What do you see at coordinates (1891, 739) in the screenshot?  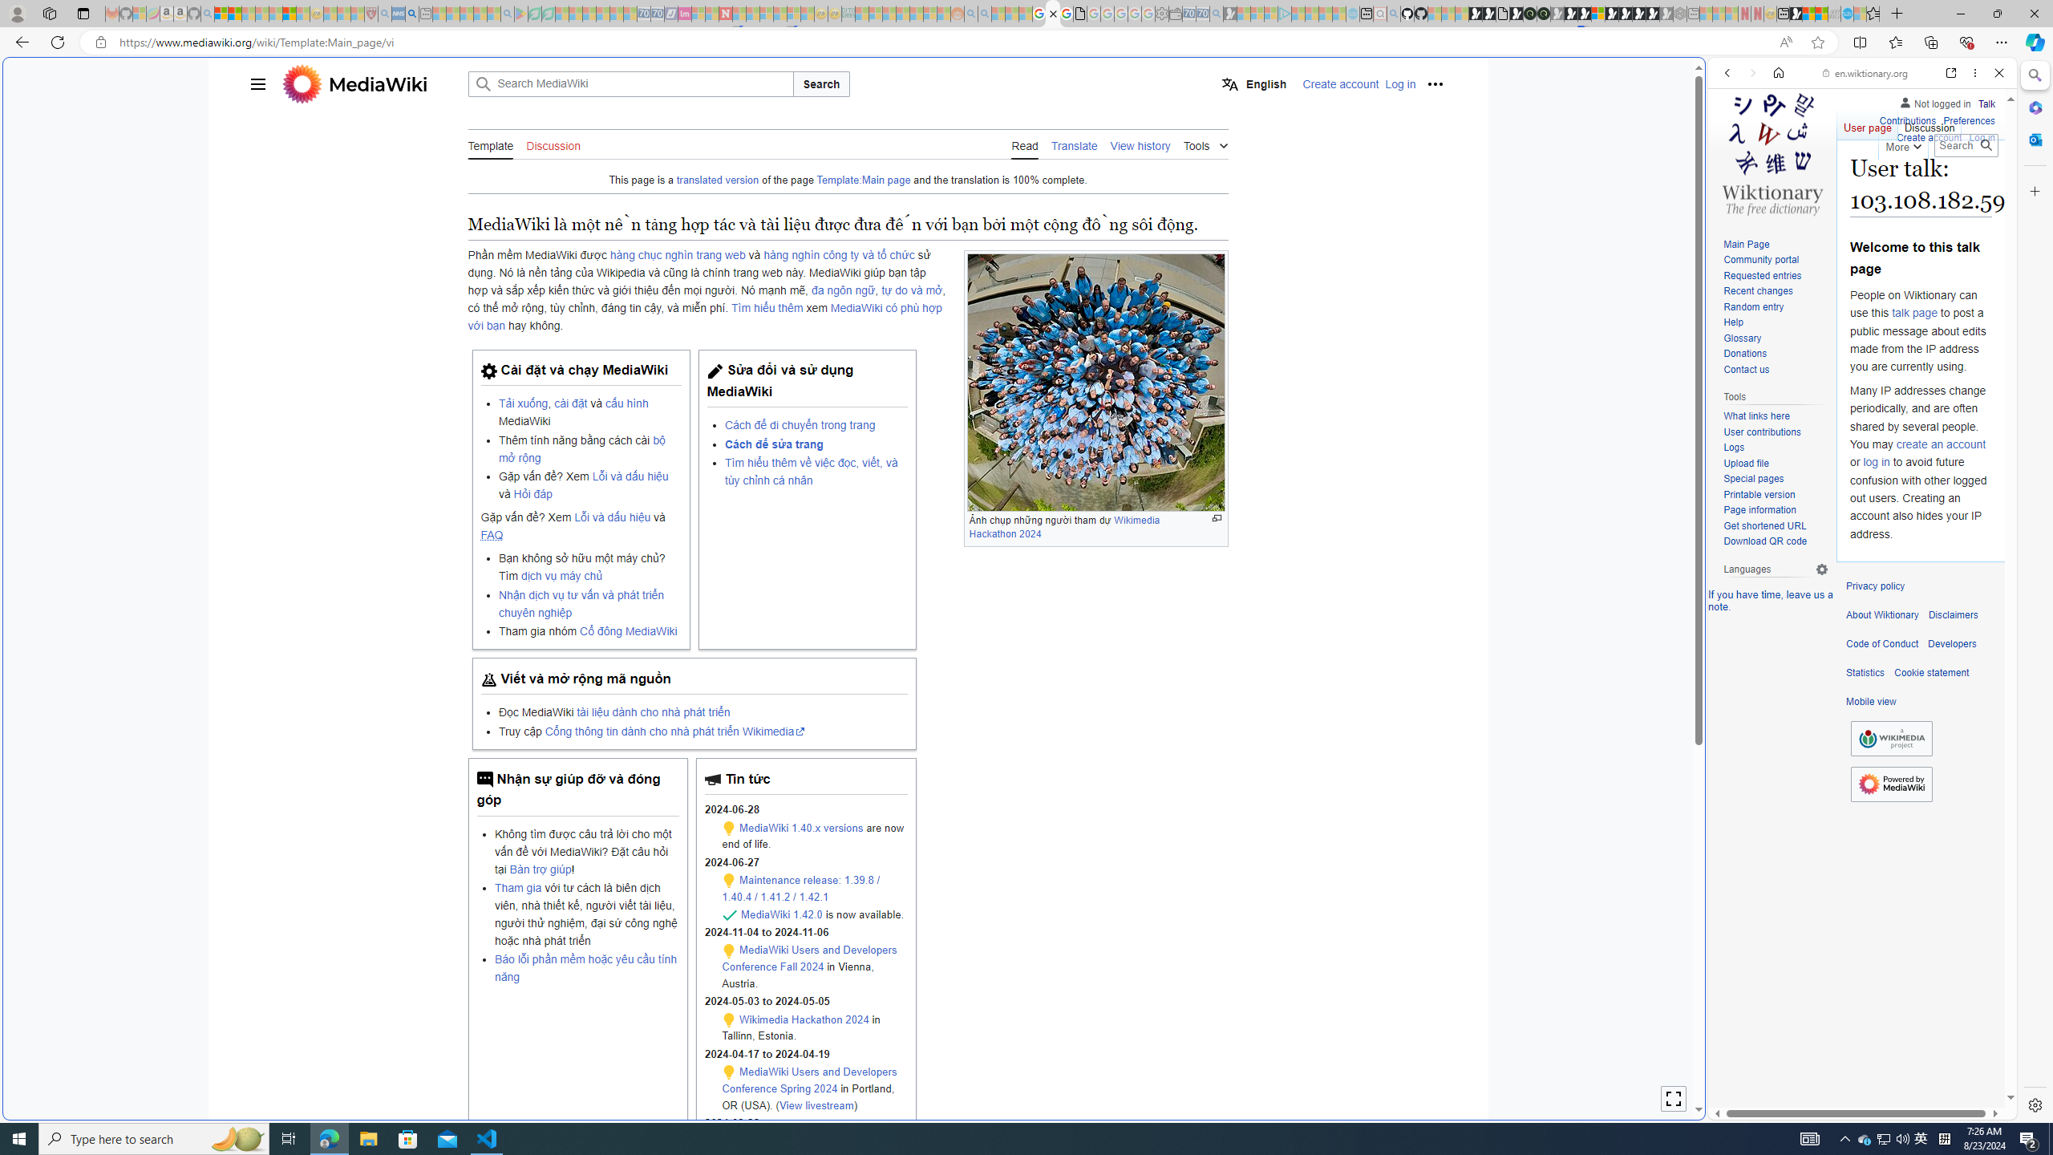 I see `Wikimedia Foundation` at bounding box center [1891, 739].